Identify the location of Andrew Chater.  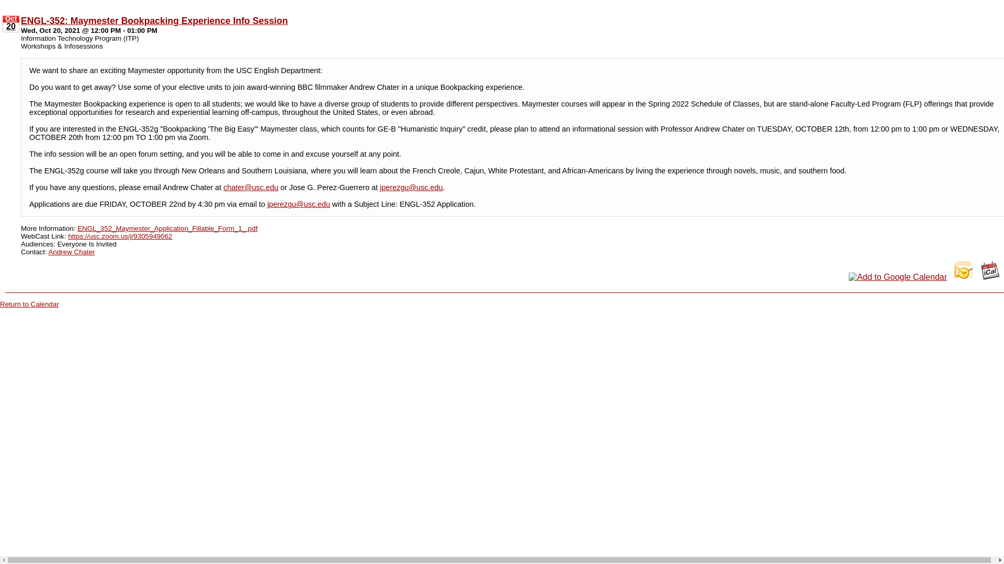
(72, 251).